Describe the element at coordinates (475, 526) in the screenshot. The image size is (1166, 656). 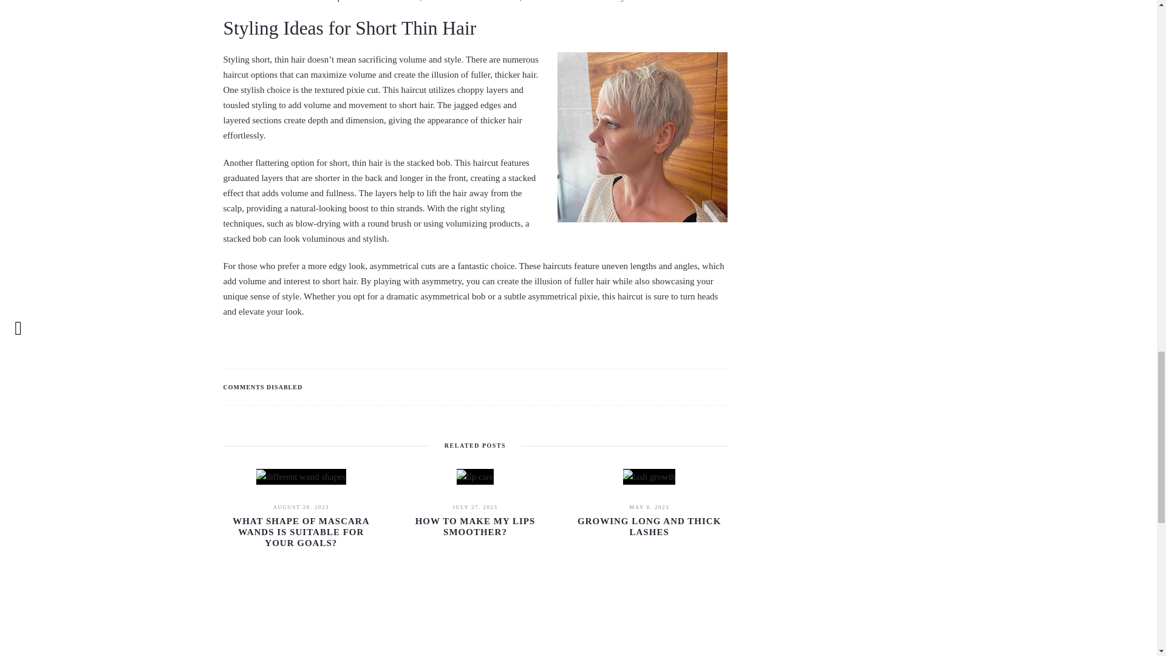
I see `HOW TO MAKE MY LIPS SMOOTHER?` at that location.